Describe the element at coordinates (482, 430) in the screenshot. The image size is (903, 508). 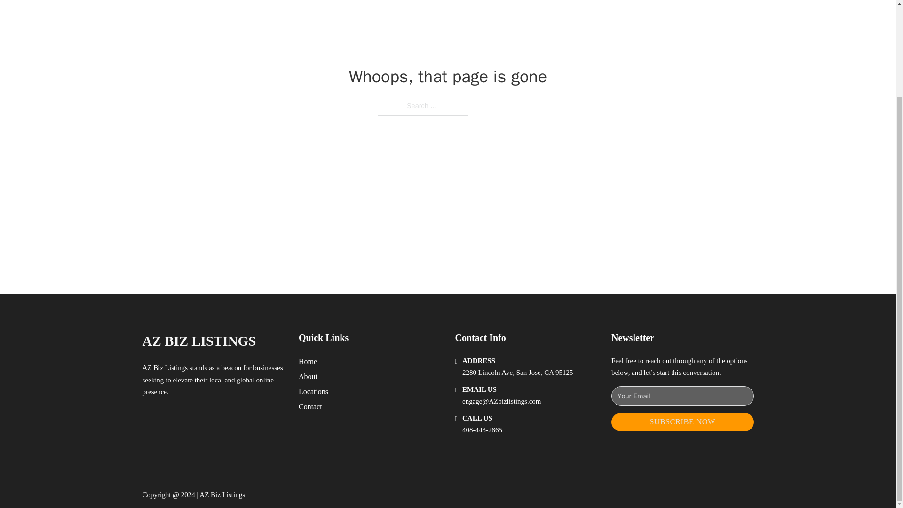
I see `408-443-2865` at that location.